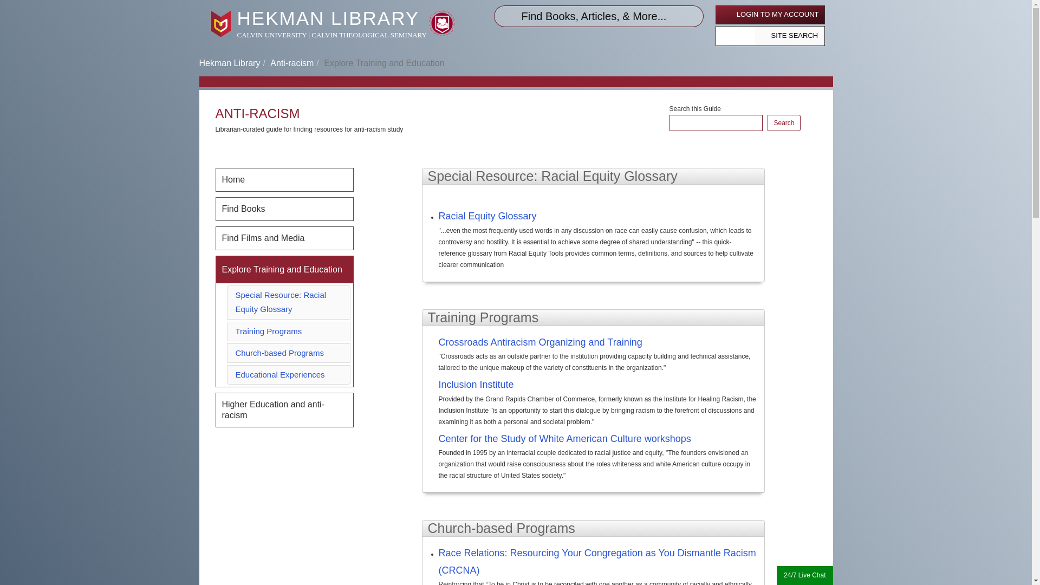 The width and height of the screenshot is (1040, 585). What do you see at coordinates (292, 63) in the screenshot?
I see `Anti-racism` at bounding box center [292, 63].